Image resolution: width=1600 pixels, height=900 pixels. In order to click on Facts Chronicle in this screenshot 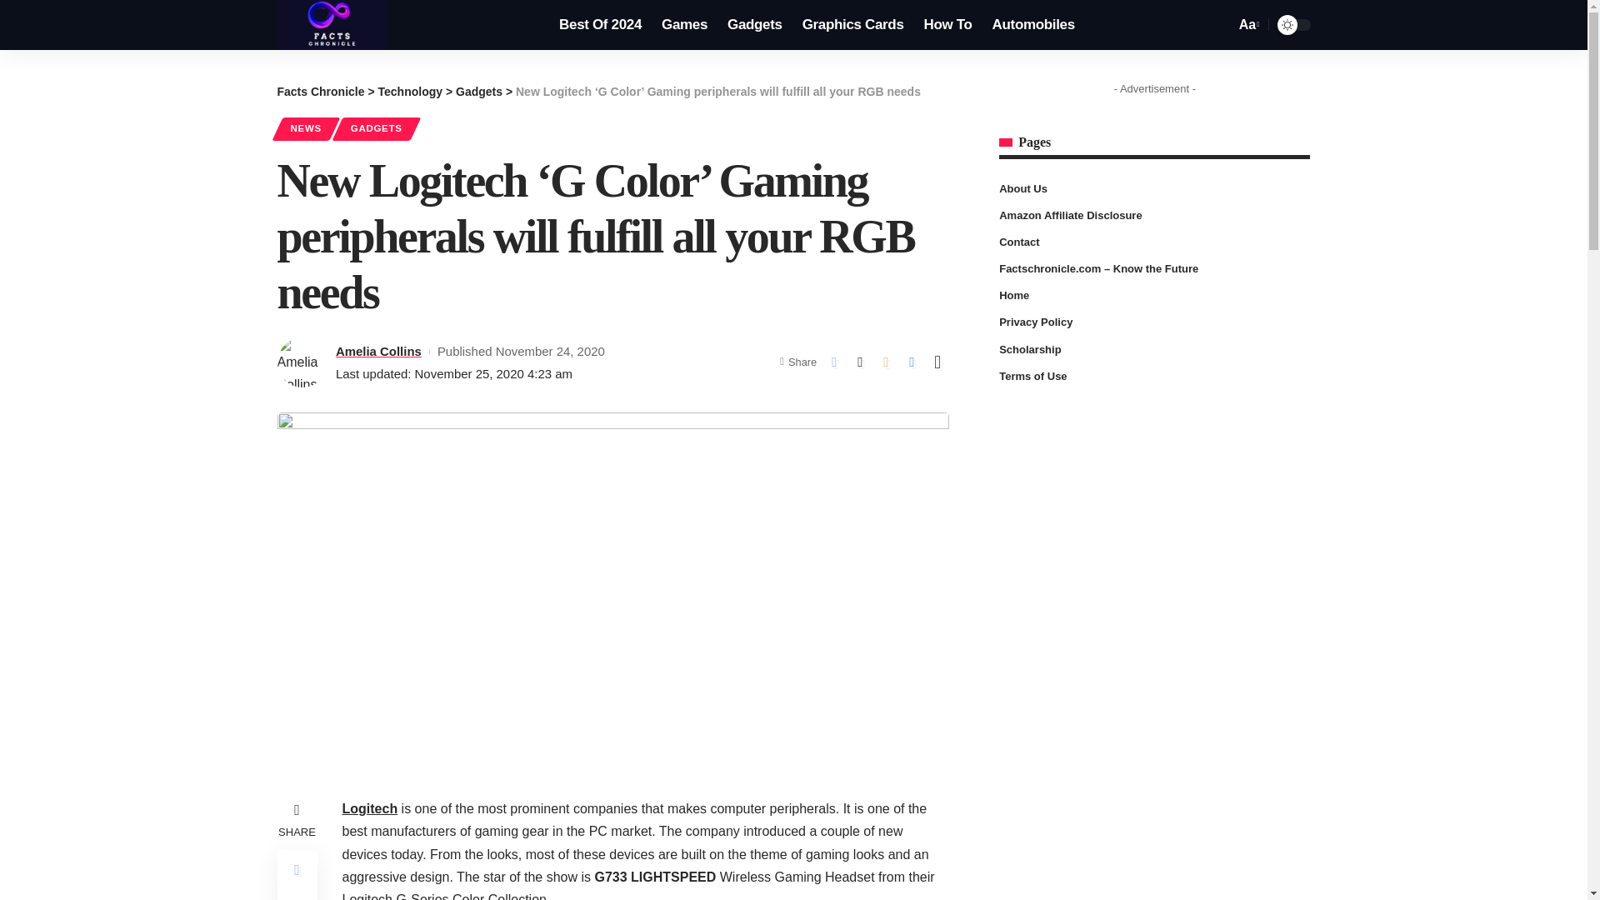, I will do `click(332, 25)`.